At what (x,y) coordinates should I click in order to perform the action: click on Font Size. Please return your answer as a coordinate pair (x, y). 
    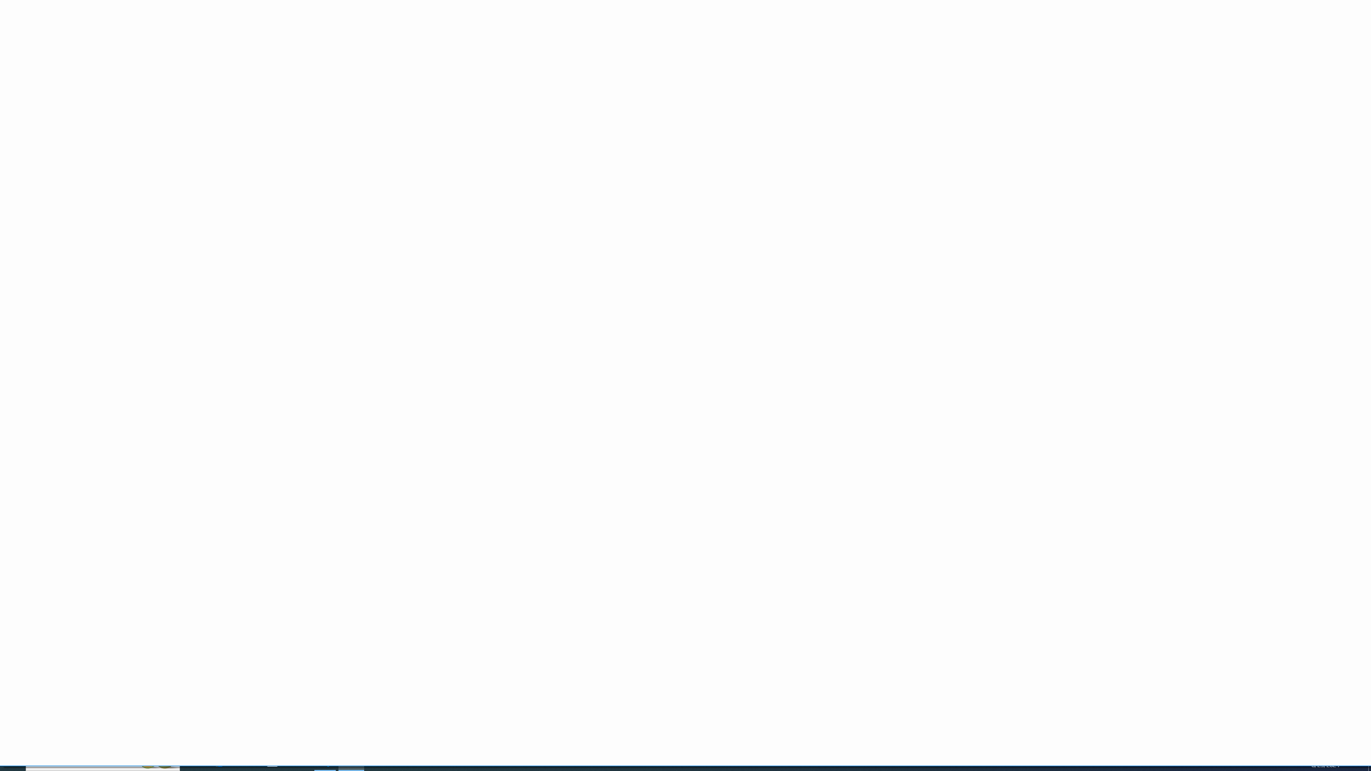
    Looking at the image, I should click on (192, 46).